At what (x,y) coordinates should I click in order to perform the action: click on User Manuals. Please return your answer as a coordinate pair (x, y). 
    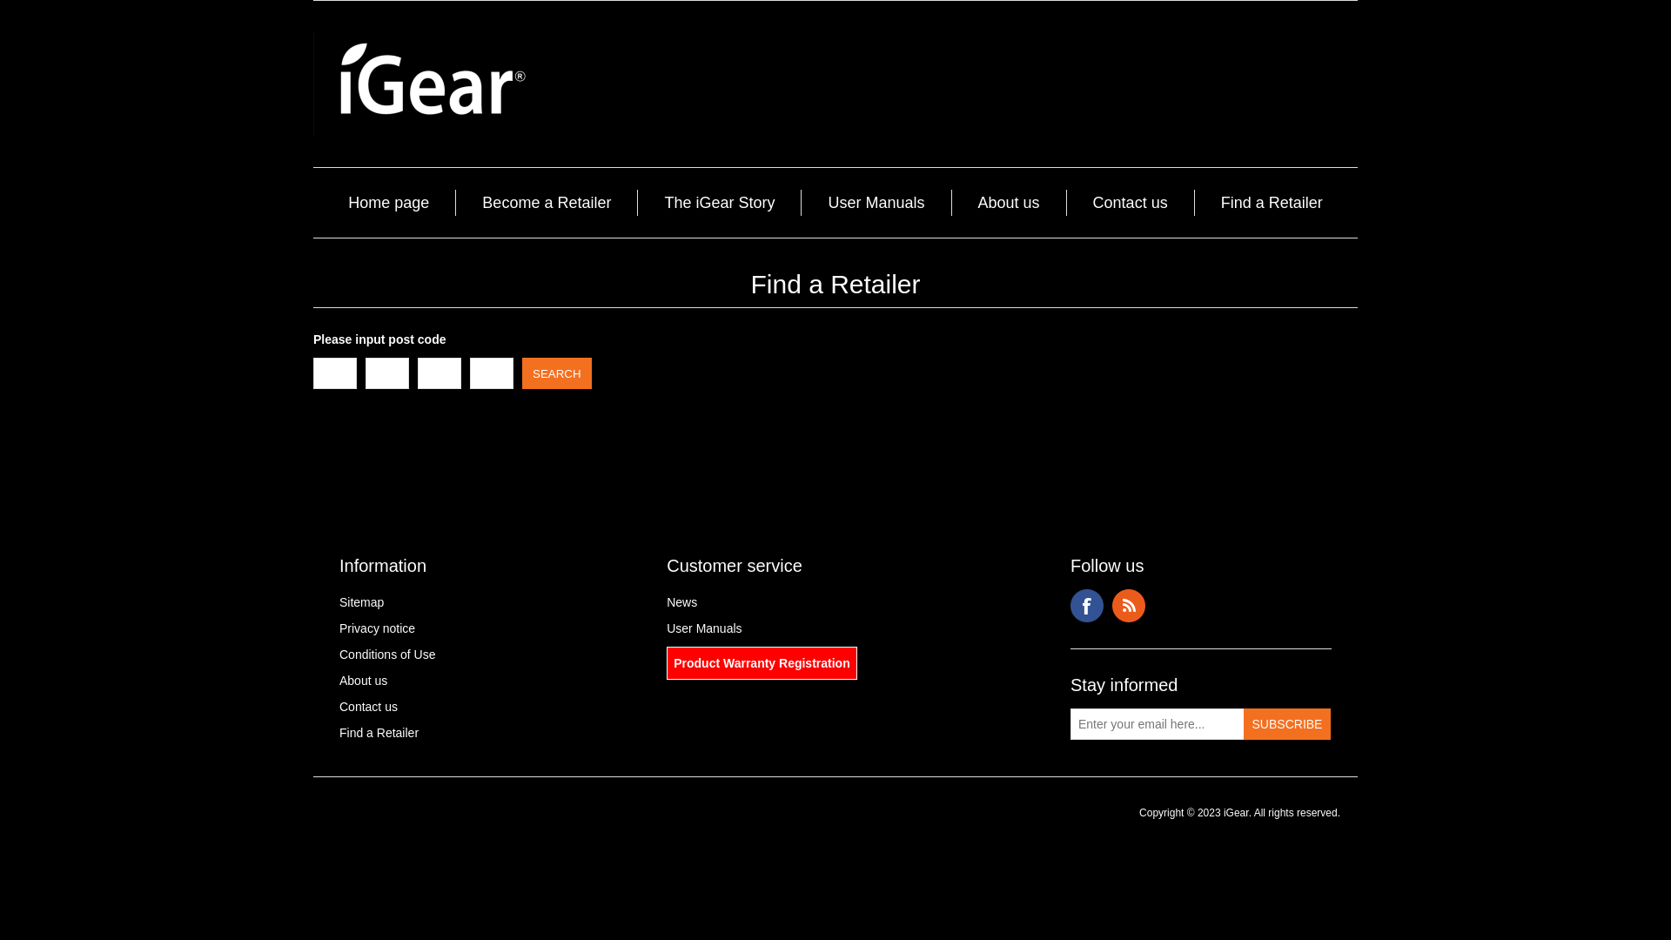
    Looking at the image, I should click on (704, 628).